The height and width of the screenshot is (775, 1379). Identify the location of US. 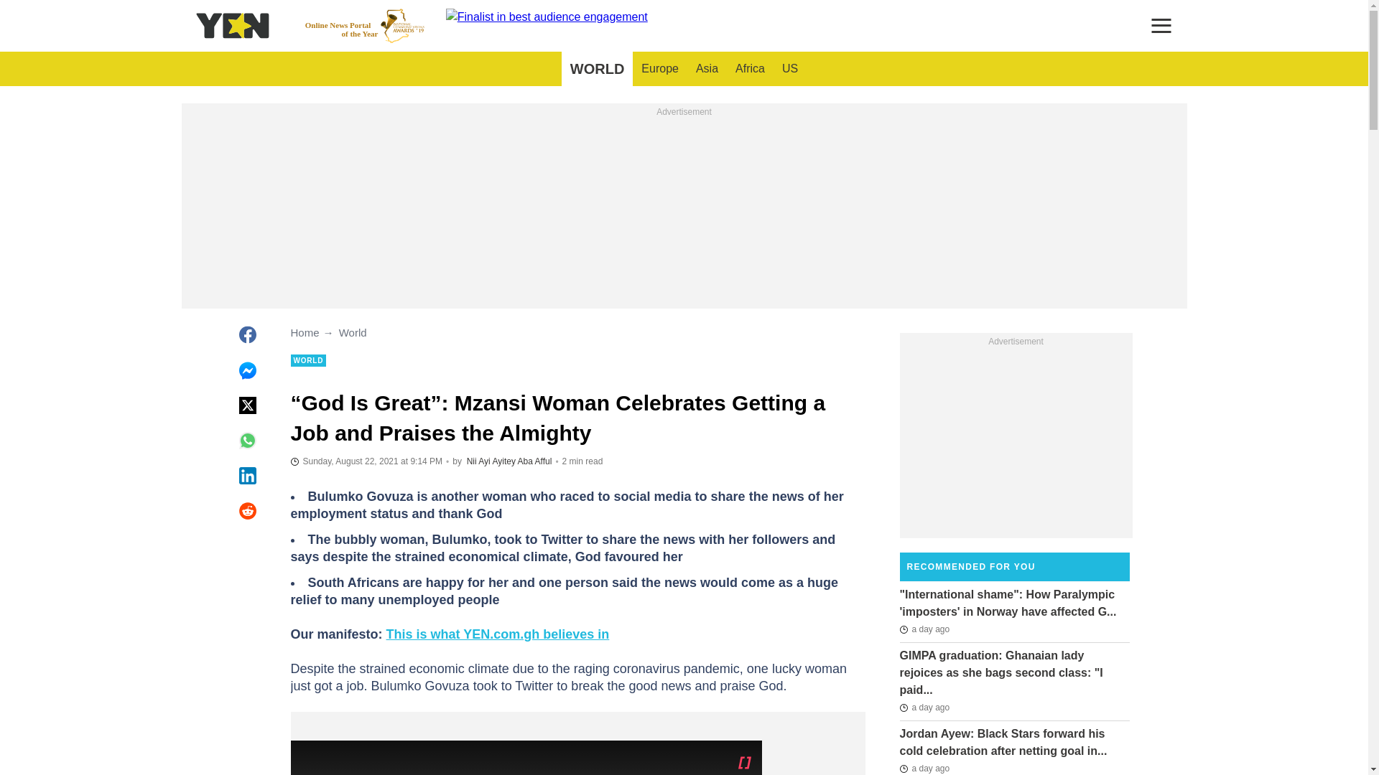
(684, 210).